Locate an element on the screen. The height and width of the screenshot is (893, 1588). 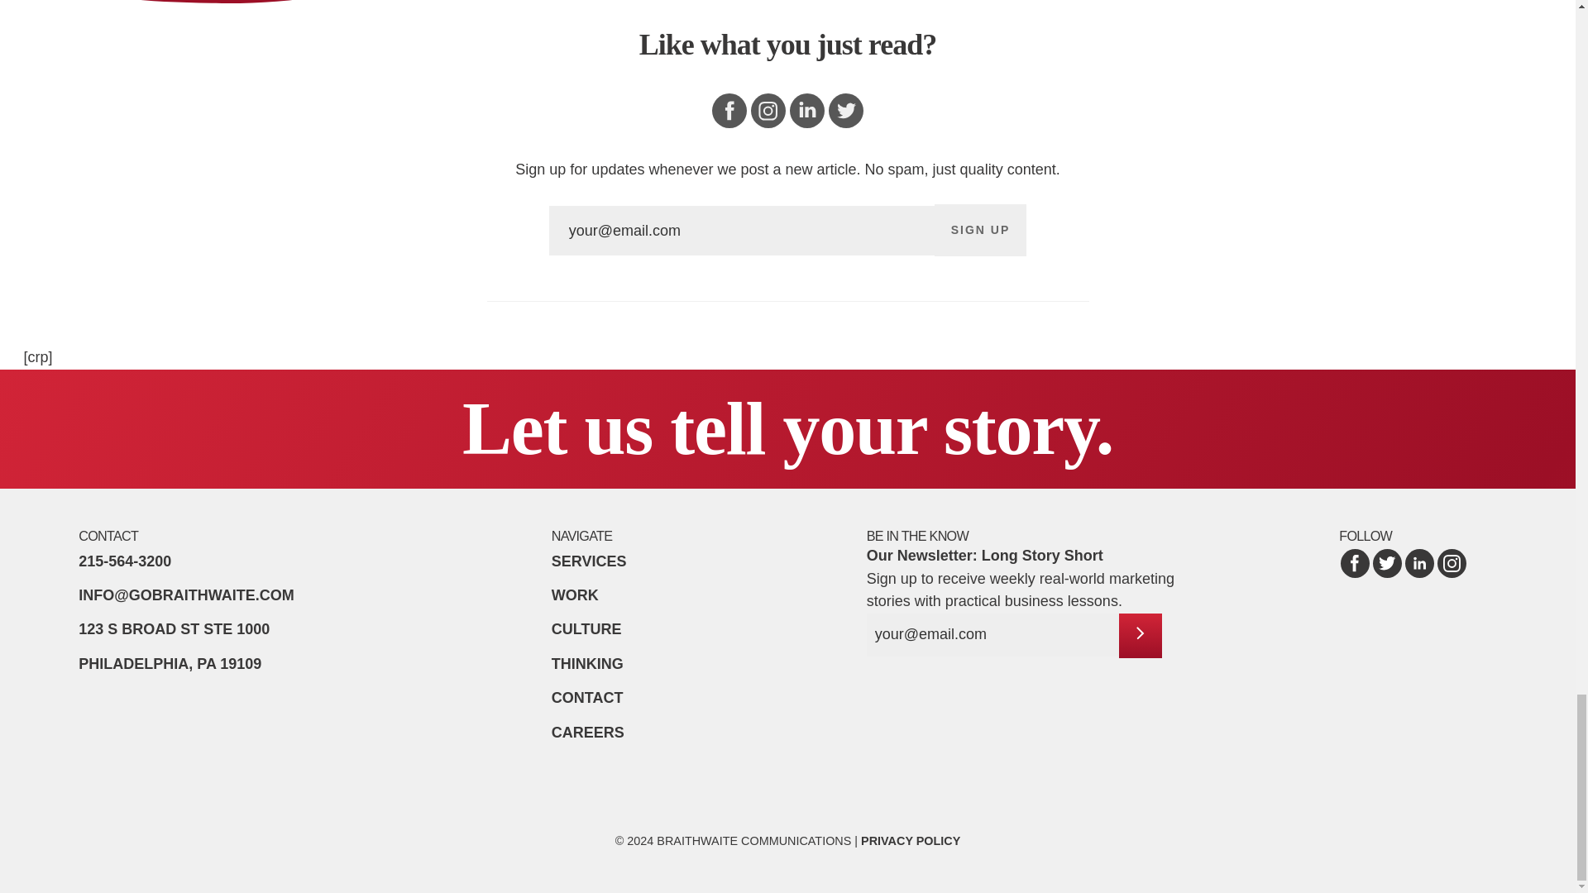
CAREERS is located at coordinates (981, 230).